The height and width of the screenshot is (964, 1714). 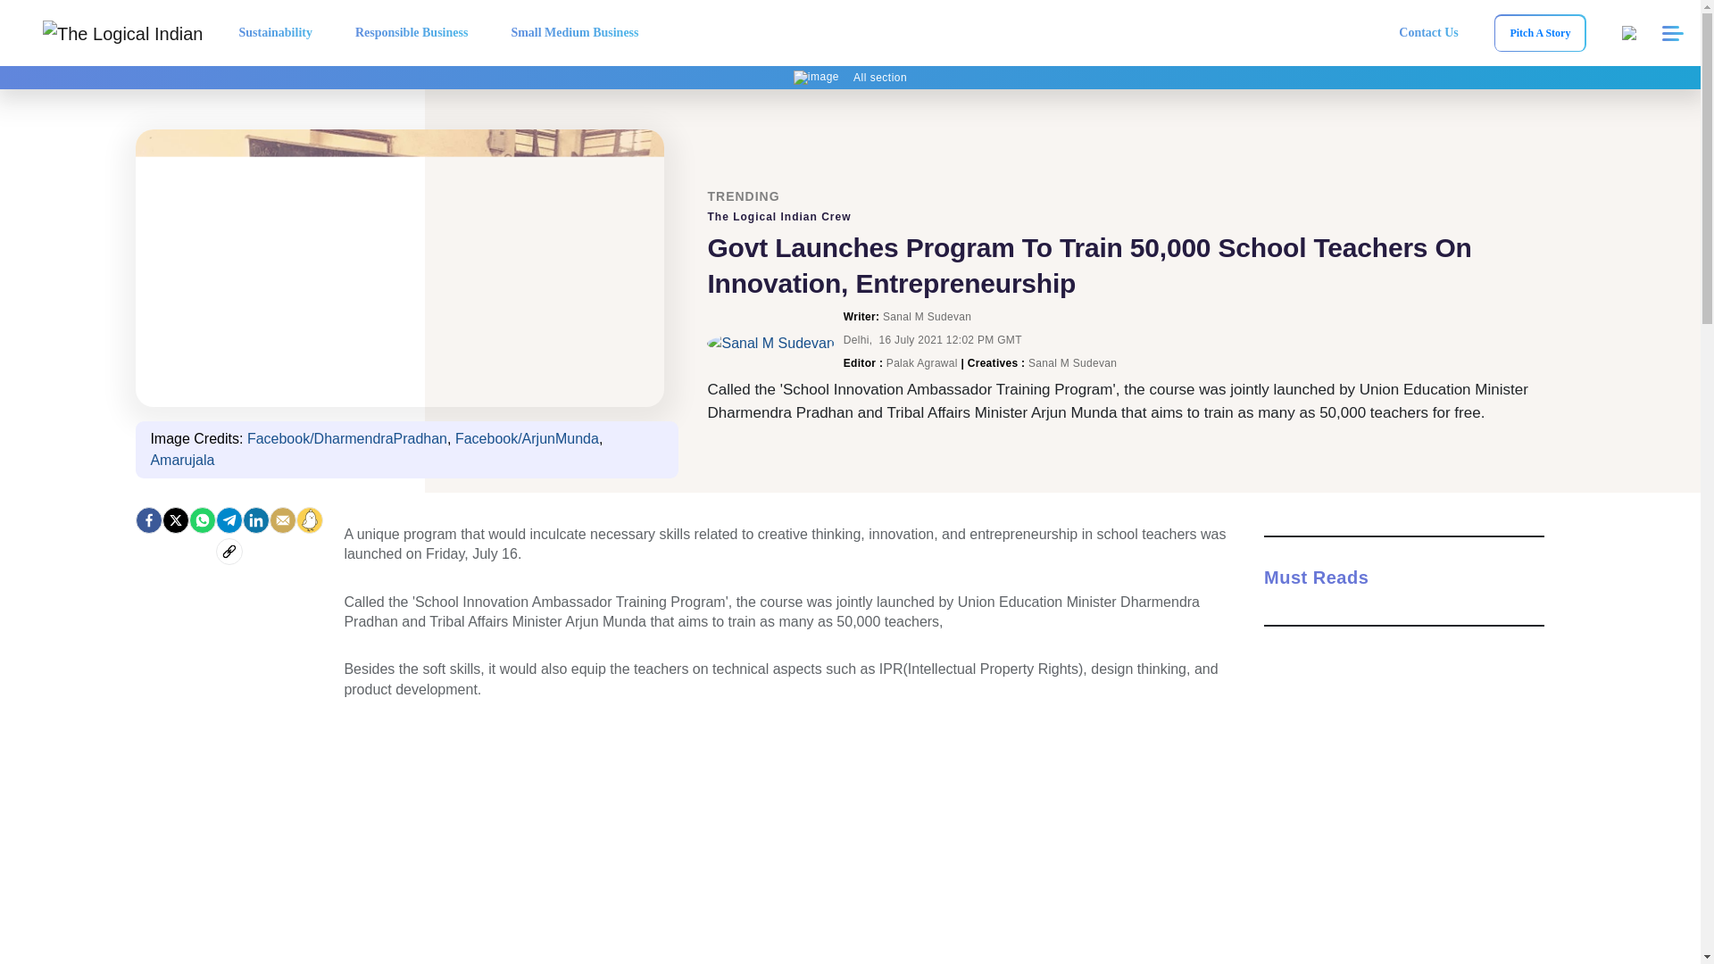 I want to click on Share by Email, so click(x=282, y=520).